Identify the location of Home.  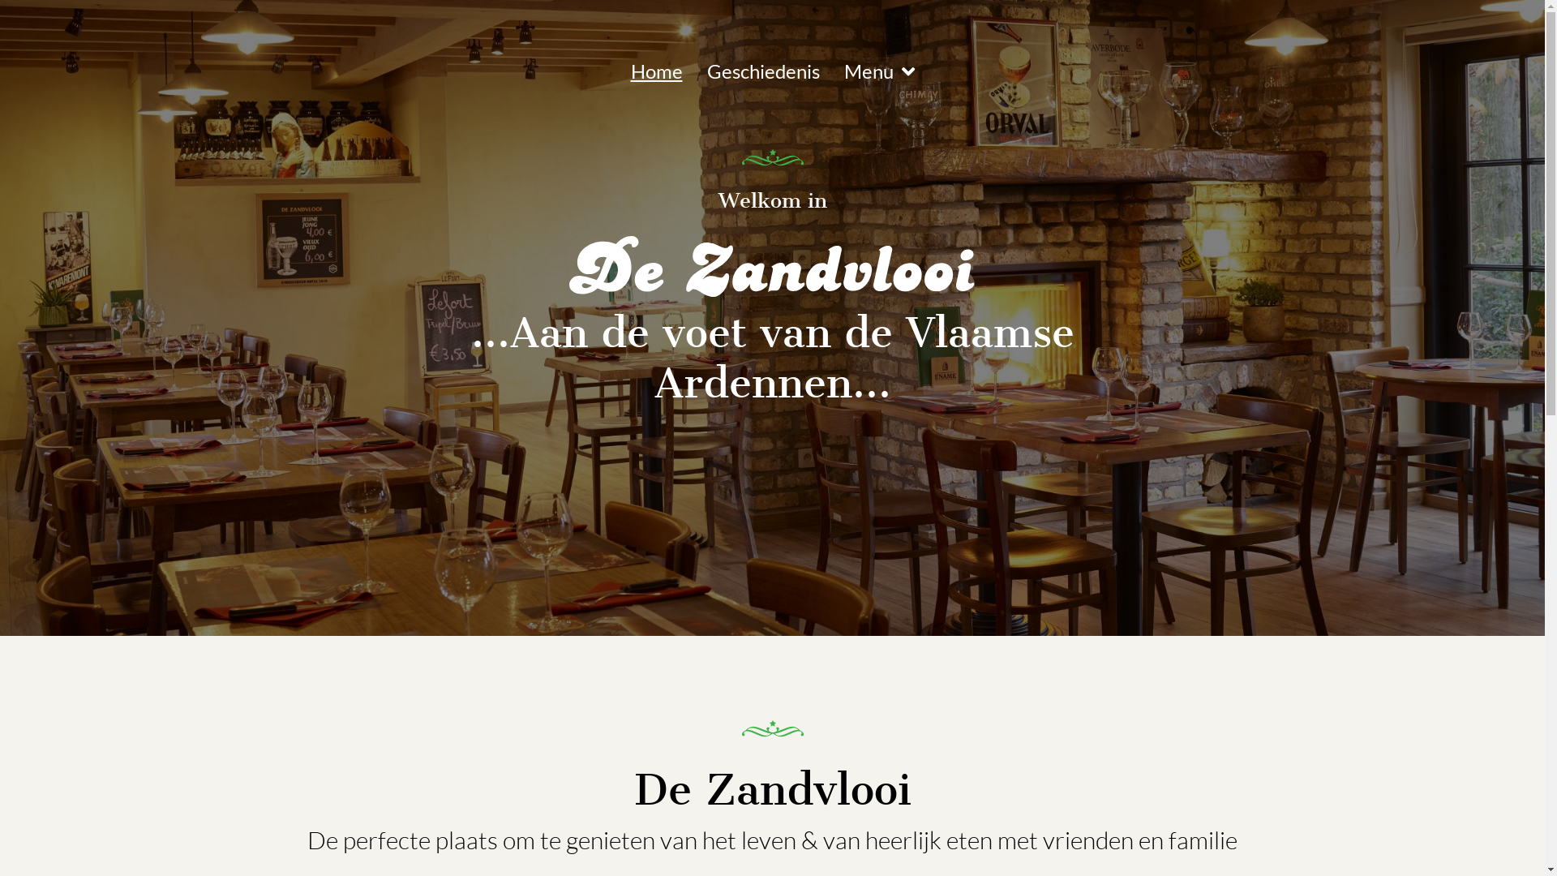
(656, 71).